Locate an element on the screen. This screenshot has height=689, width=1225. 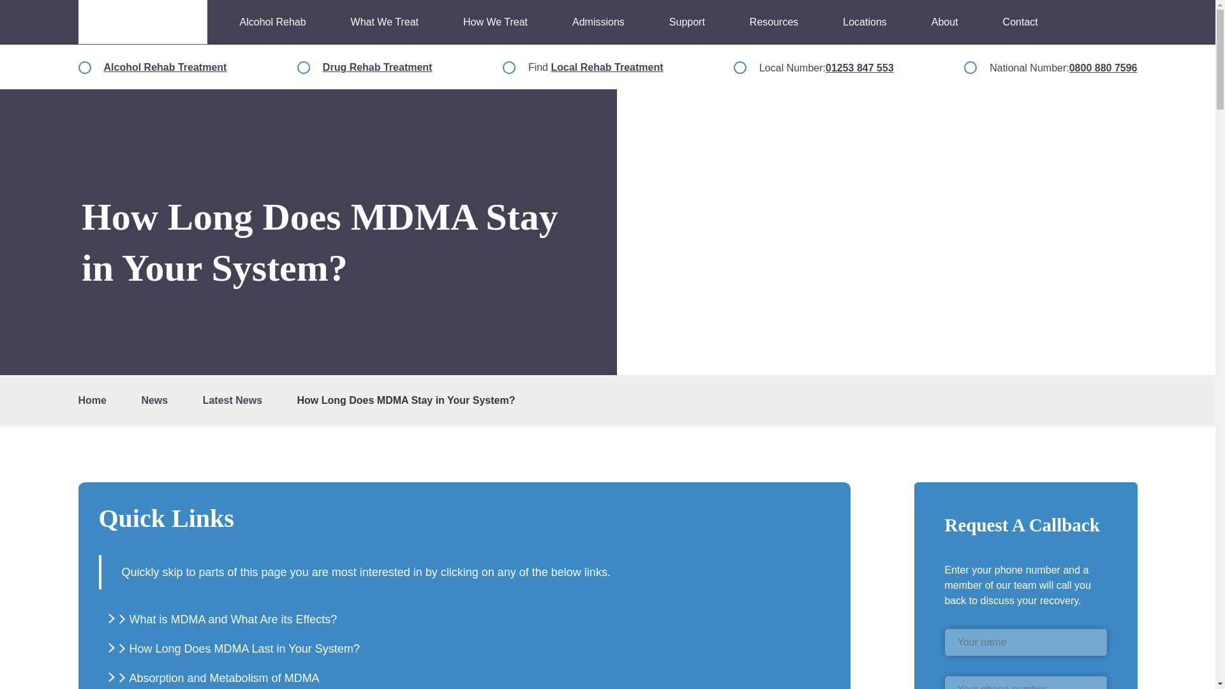
What We Treat is located at coordinates (384, 22).